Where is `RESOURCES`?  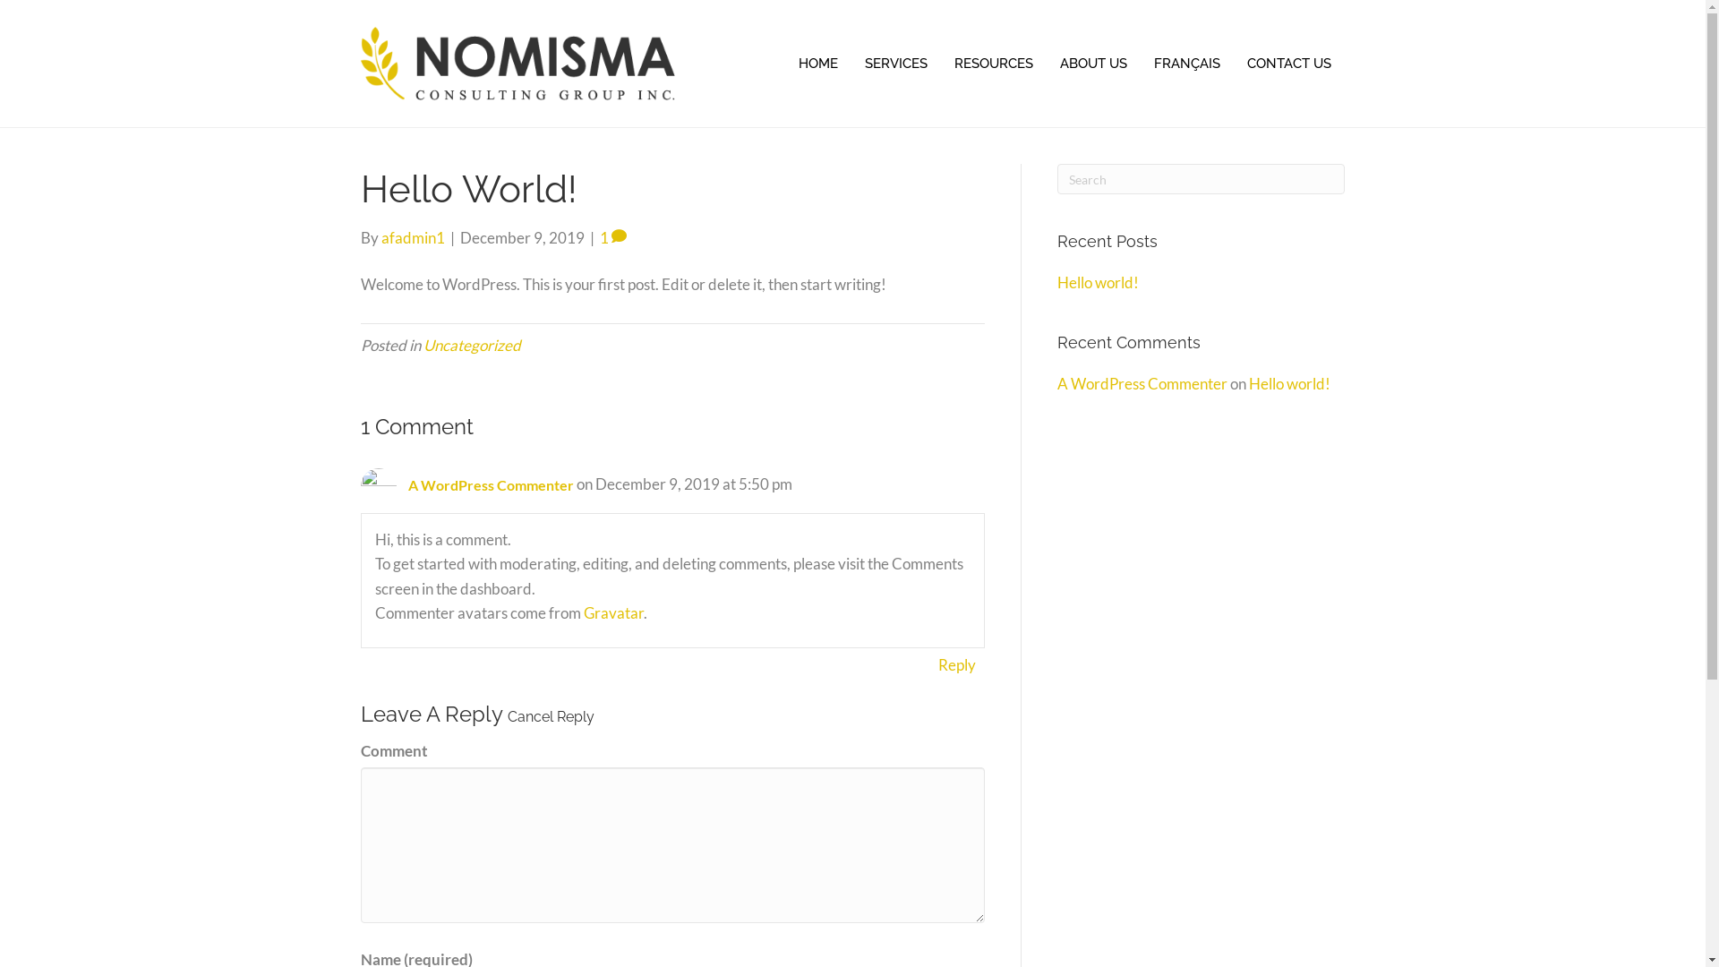 RESOURCES is located at coordinates (994, 64).